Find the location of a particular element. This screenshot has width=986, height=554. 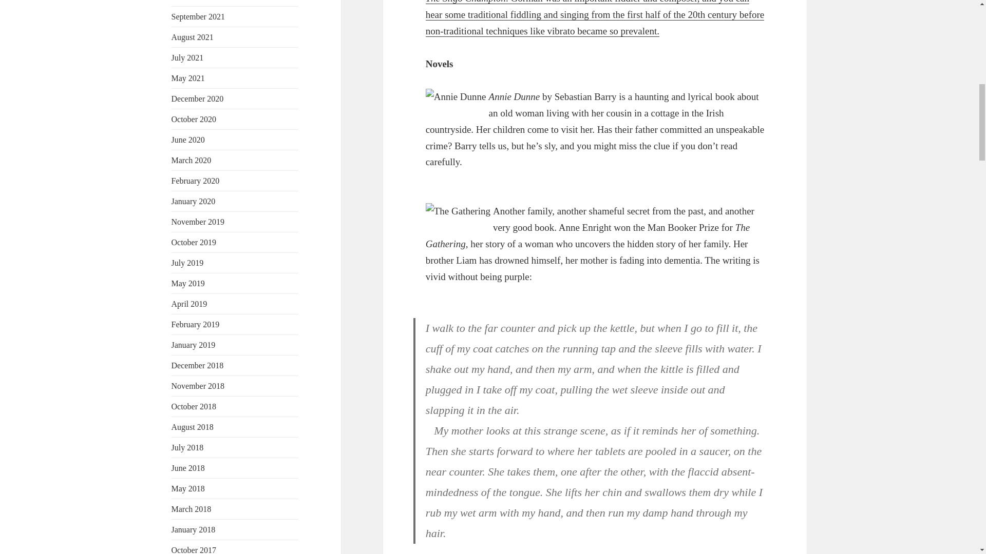

June 2018 is located at coordinates (188, 468).